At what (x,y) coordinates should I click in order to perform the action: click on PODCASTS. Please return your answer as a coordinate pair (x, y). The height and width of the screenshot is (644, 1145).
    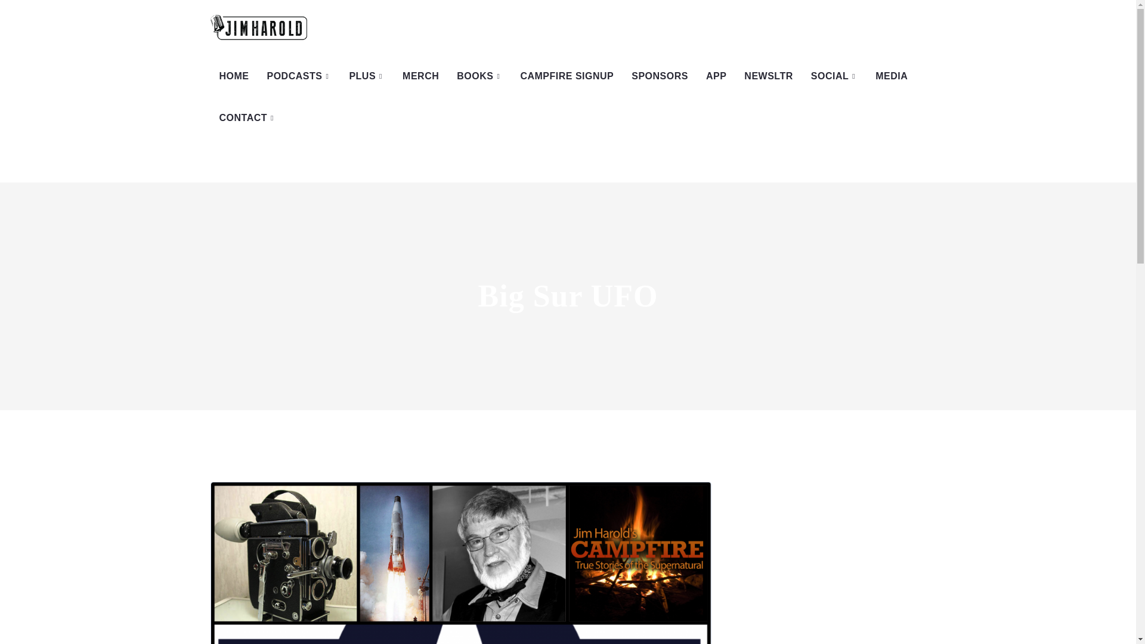
    Looking at the image, I should click on (299, 76).